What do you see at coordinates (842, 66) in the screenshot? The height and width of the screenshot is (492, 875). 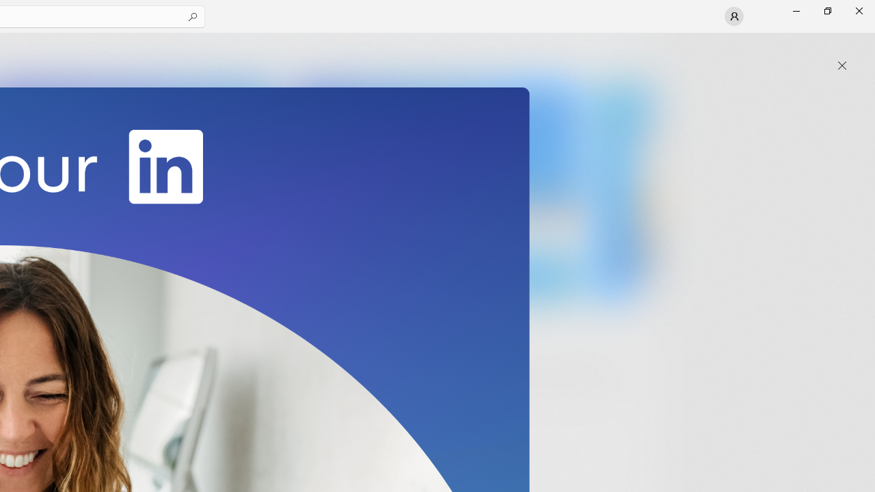 I see `close popup window` at bounding box center [842, 66].